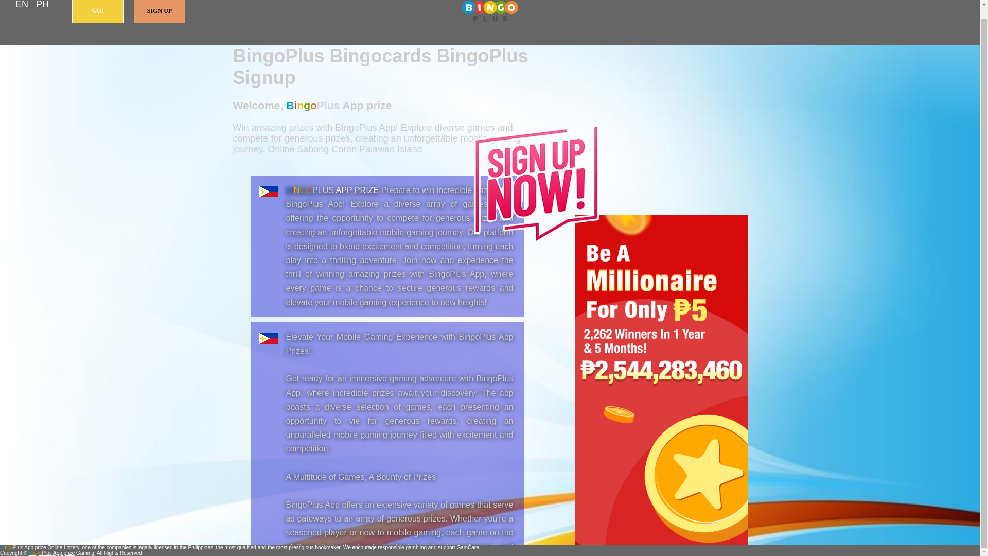  Describe the element at coordinates (22, 5) in the screenshot. I see `EN` at that location.